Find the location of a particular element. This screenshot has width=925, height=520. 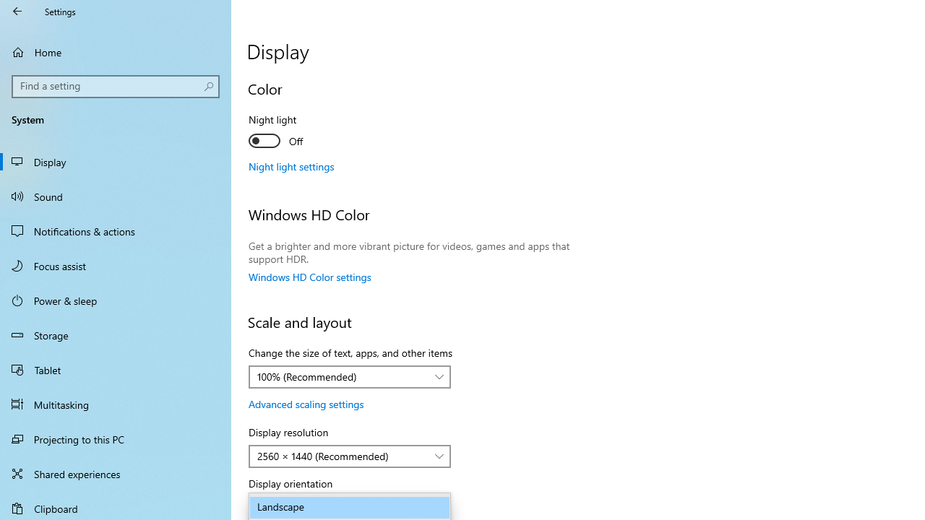

Projecting to this PC is located at coordinates (116, 439).